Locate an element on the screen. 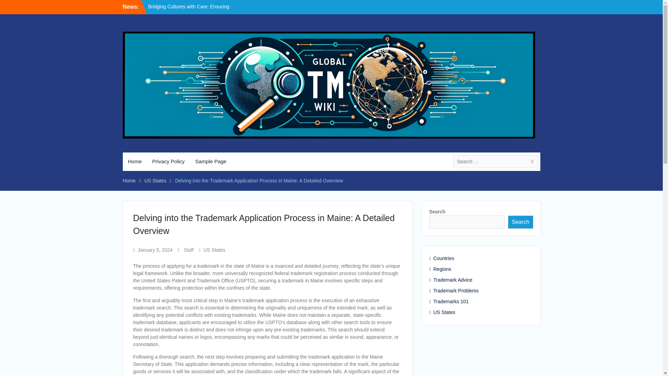 Image resolution: width=668 pixels, height=376 pixels. Regions is located at coordinates (476, 269).